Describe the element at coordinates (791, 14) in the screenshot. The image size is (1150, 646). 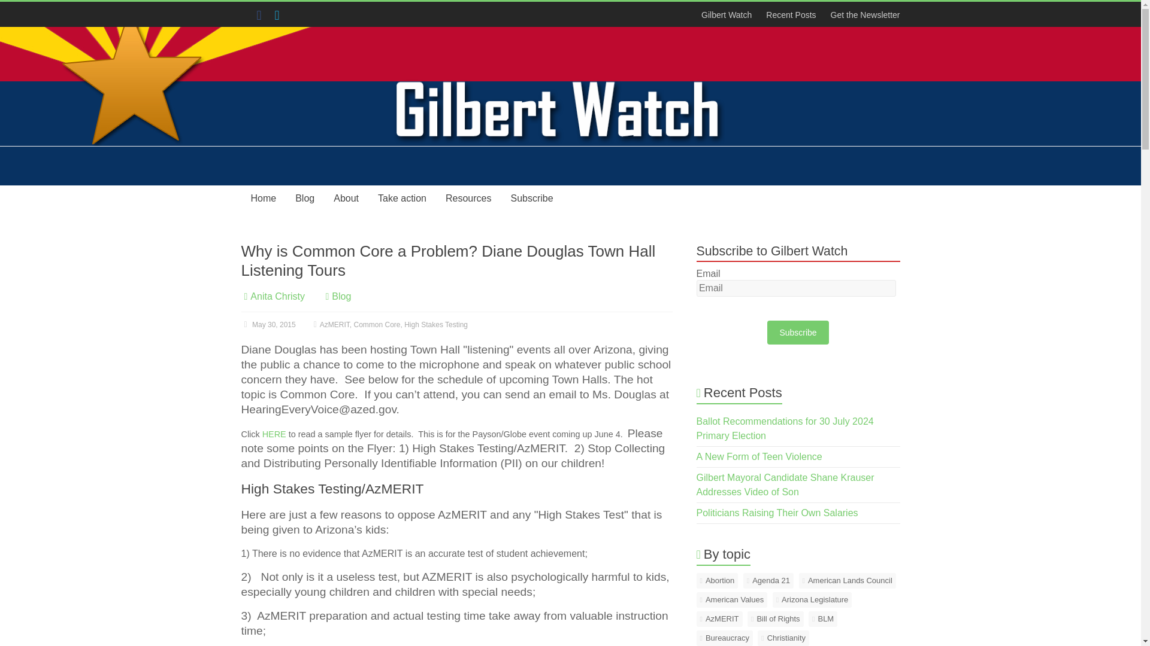
I see `Recent Posts` at that location.